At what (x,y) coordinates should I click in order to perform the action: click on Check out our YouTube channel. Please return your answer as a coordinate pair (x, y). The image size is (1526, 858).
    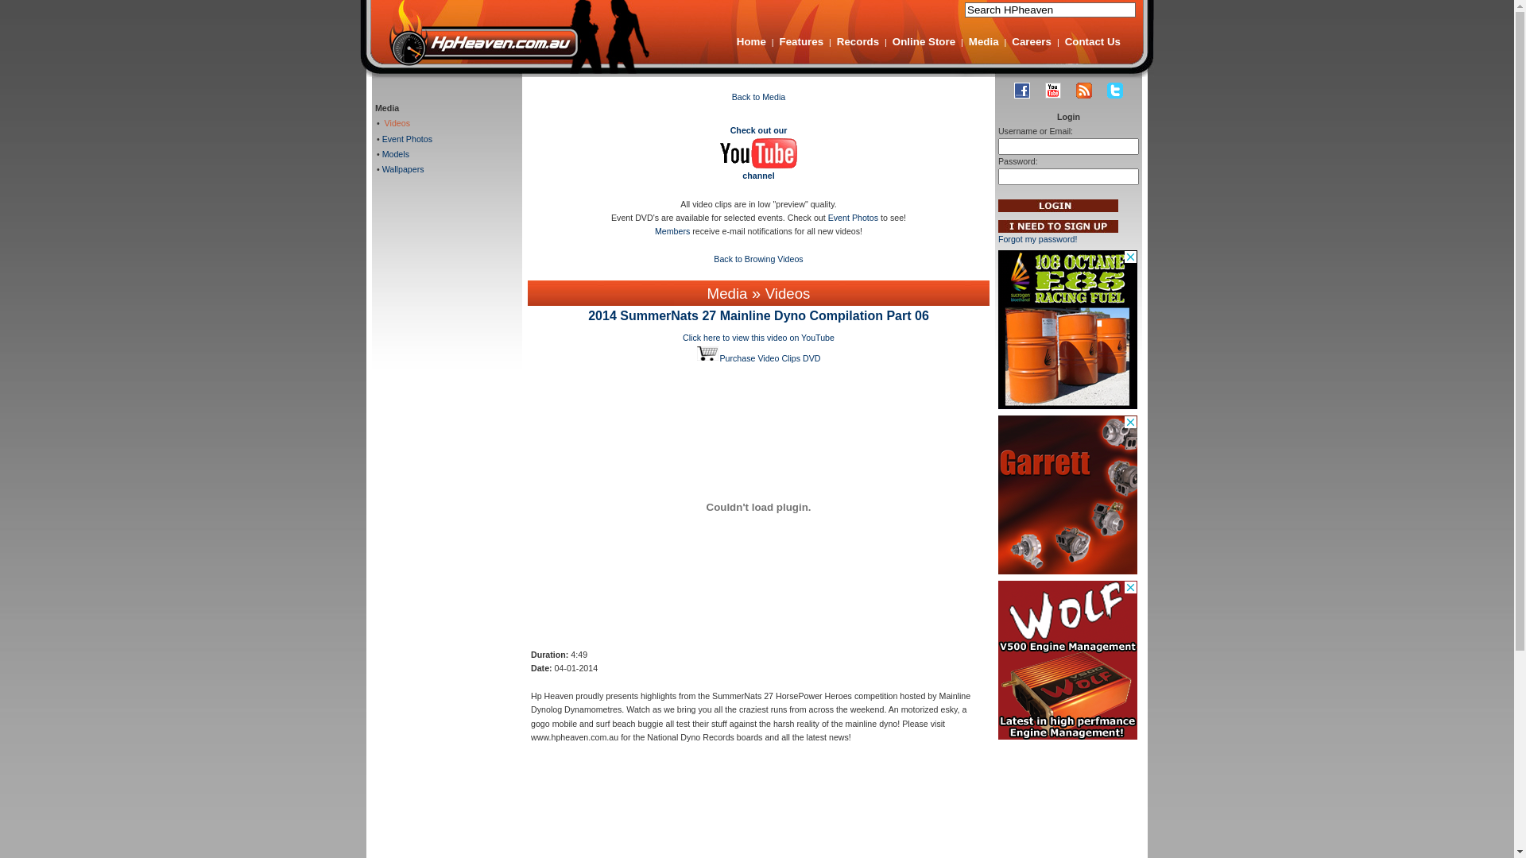
    Looking at the image, I should click on (1053, 91).